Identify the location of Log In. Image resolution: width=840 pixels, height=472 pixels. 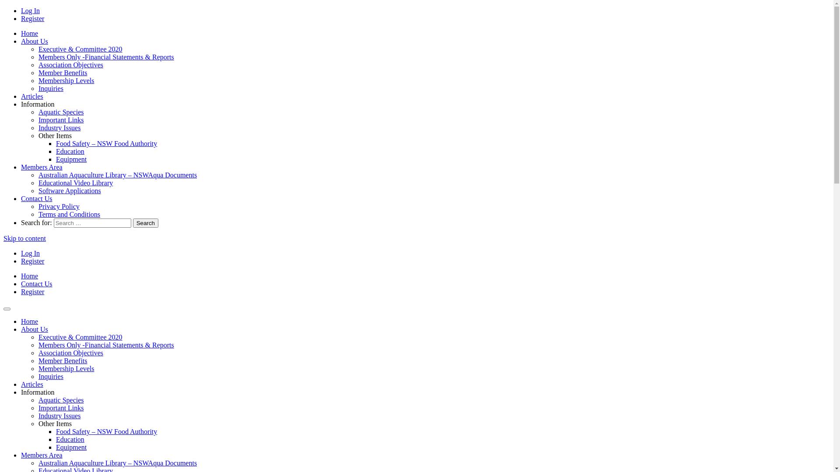
(31, 10).